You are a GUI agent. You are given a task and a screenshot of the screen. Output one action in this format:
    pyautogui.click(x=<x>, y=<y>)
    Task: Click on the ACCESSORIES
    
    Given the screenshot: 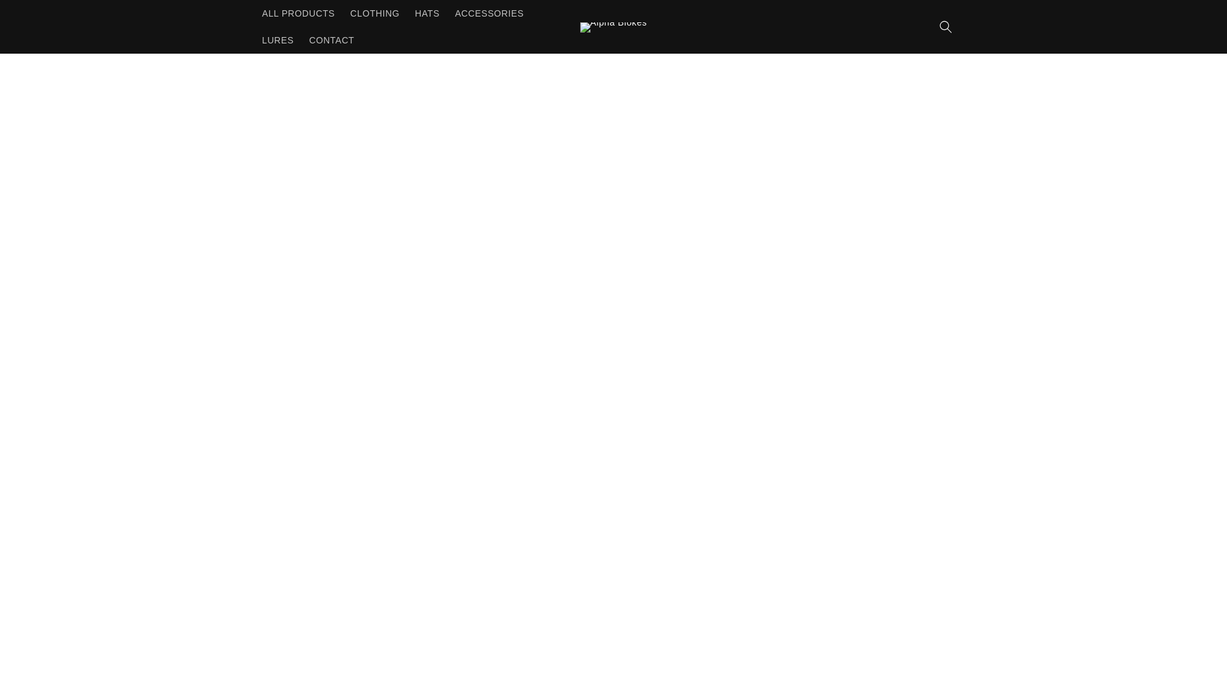 What is the action you would take?
    pyautogui.click(x=490, y=13)
    